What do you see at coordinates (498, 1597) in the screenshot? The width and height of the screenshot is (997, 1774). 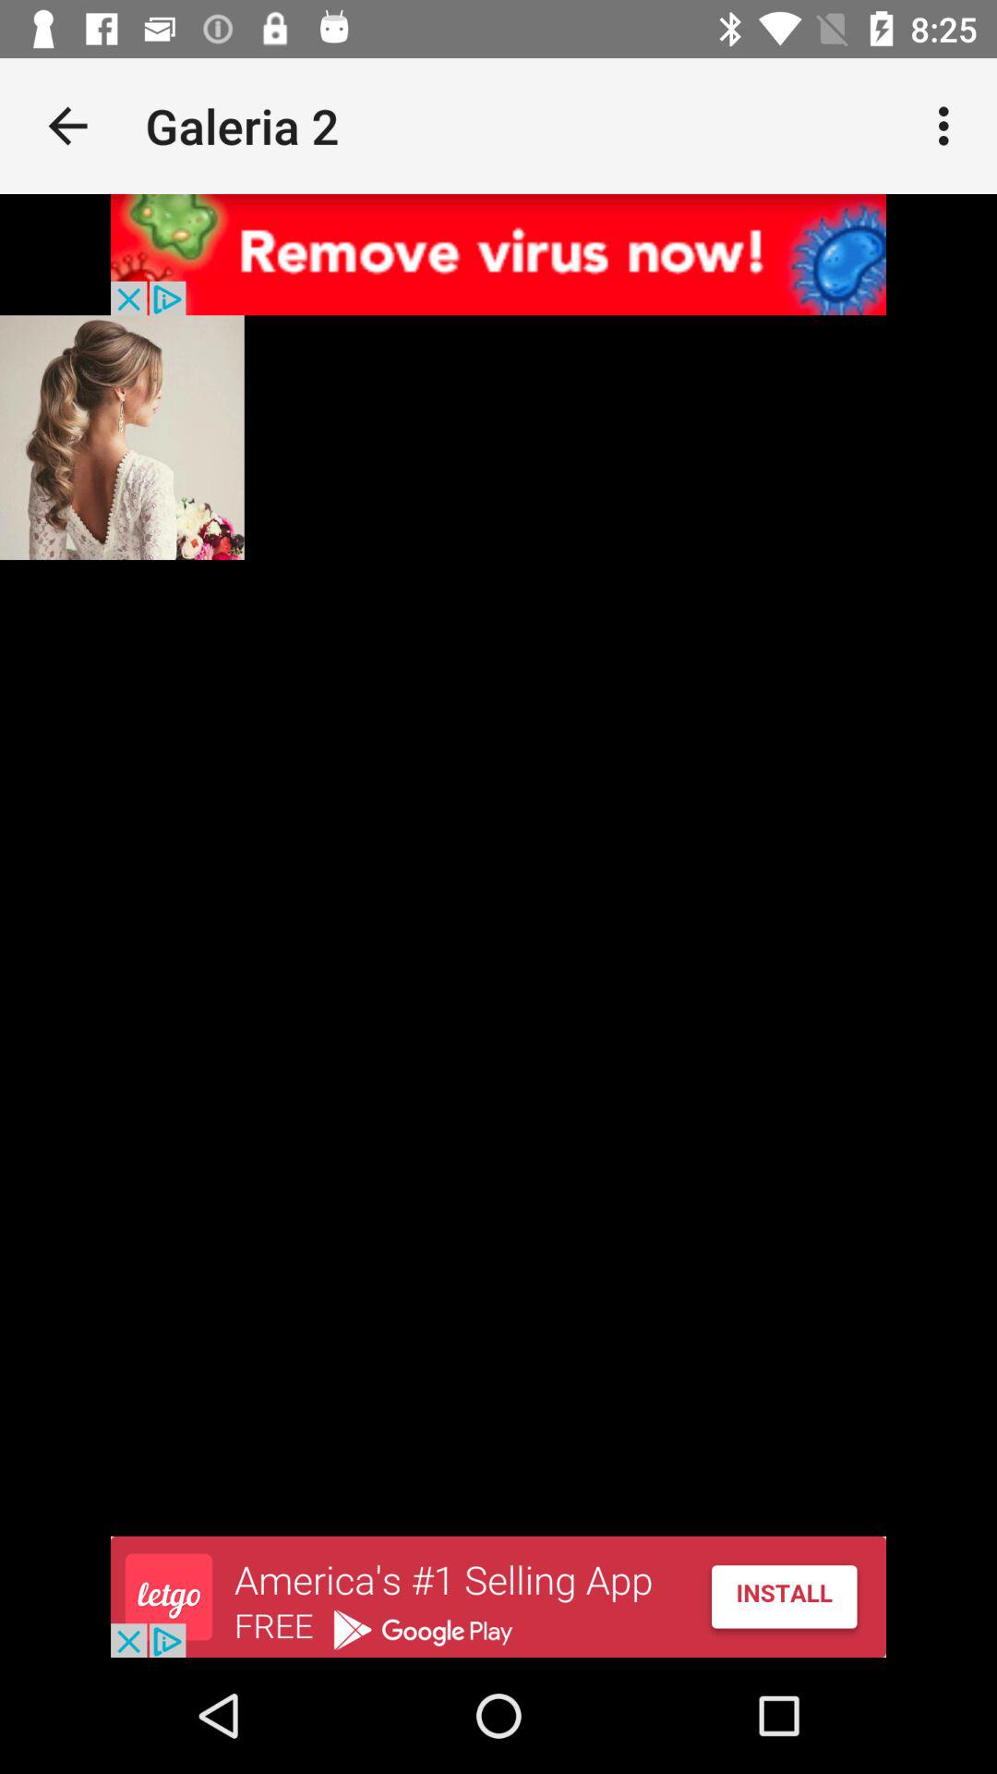 I see `advertisement for selling` at bounding box center [498, 1597].